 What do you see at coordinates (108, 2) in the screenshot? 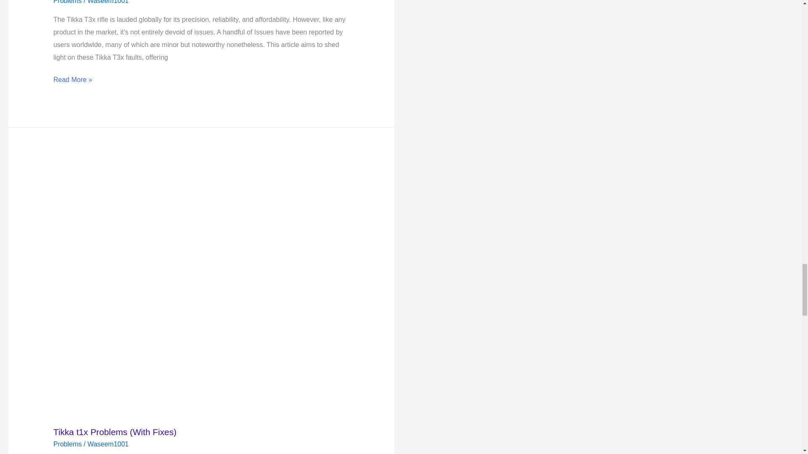
I see `View all posts by Waseem1001` at bounding box center [108, 2].